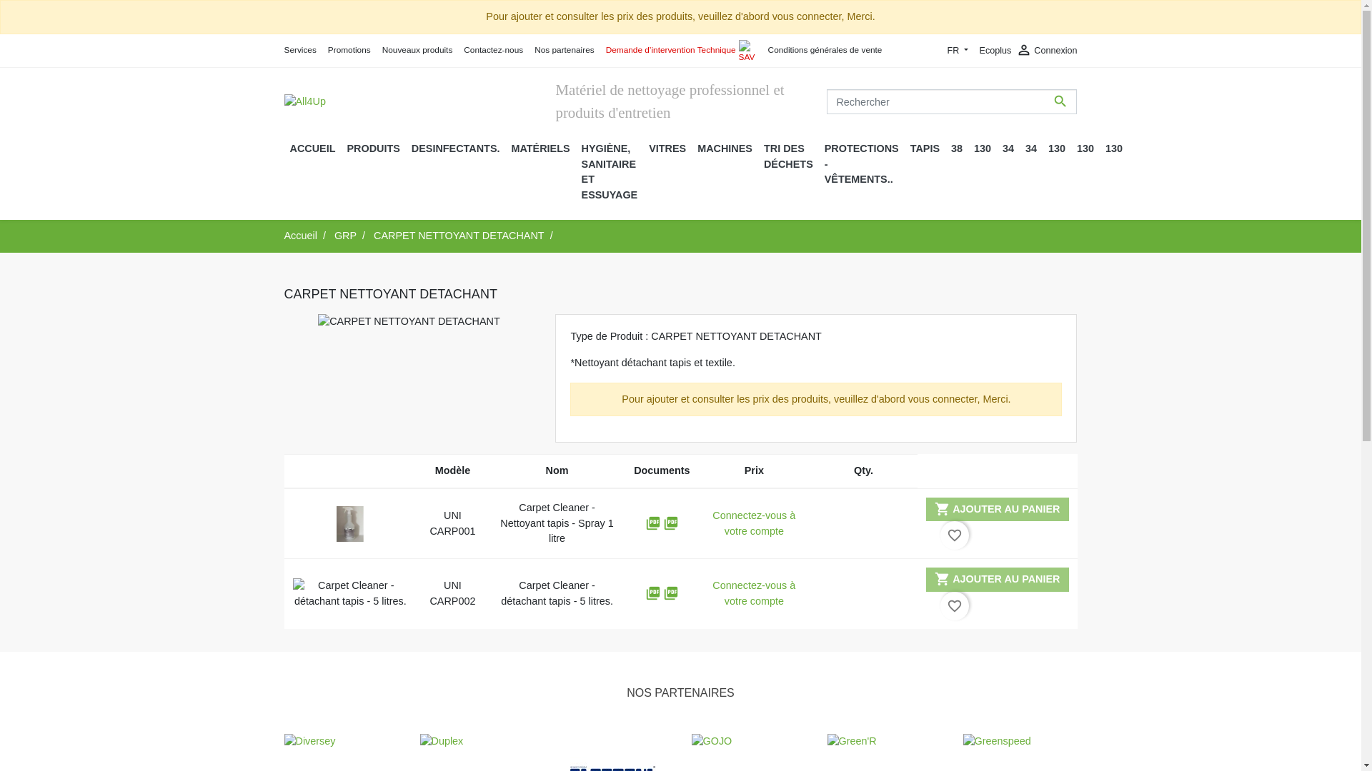 The image size is (1372, 771). I want to click on Nouveaux produits, so click(417, 50).